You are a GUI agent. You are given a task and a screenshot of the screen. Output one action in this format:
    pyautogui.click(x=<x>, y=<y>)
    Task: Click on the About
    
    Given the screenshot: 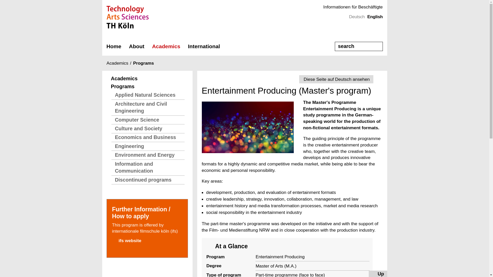 What is the action you would take?
    pyautogui.click(x=137, y=46)
    